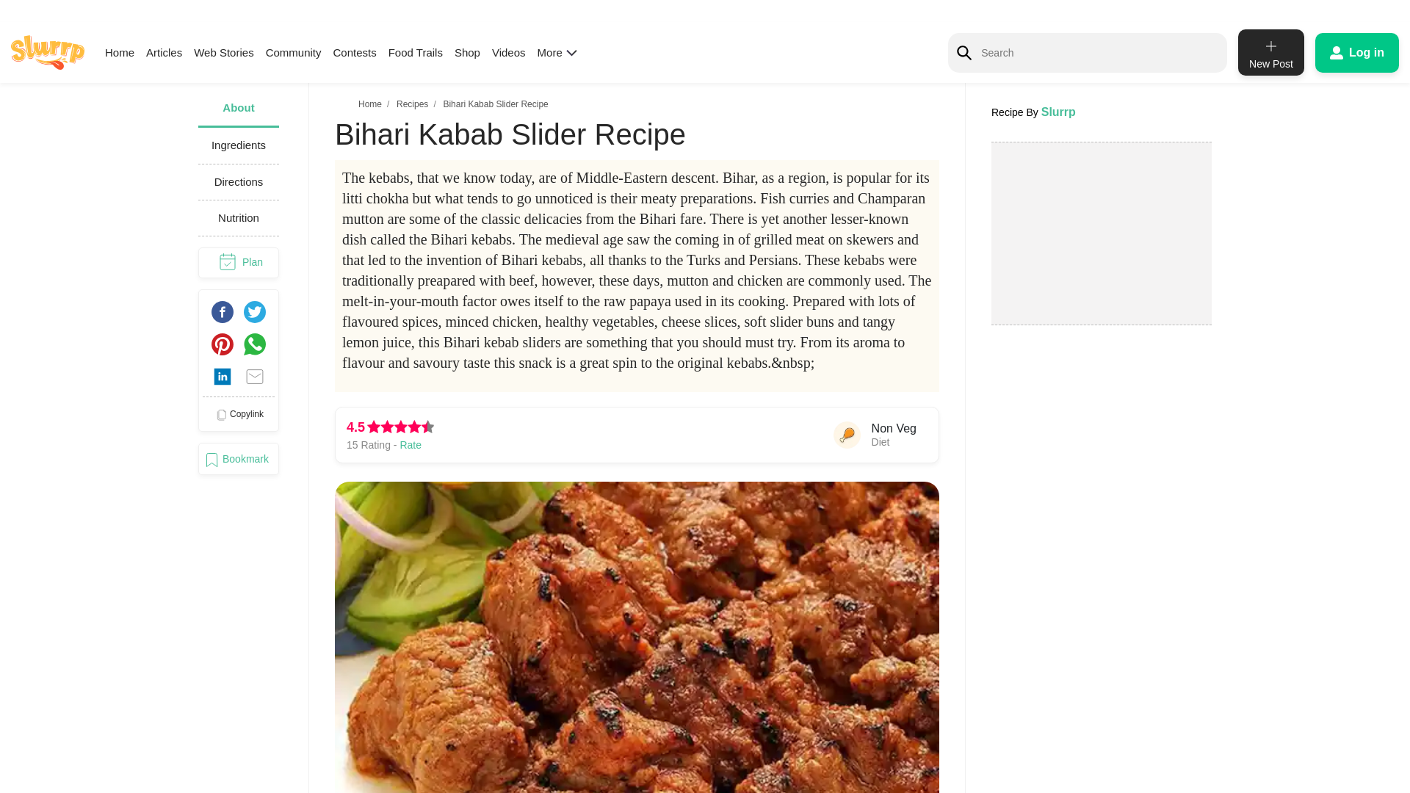  I want to click on Community, so click(294, 51).